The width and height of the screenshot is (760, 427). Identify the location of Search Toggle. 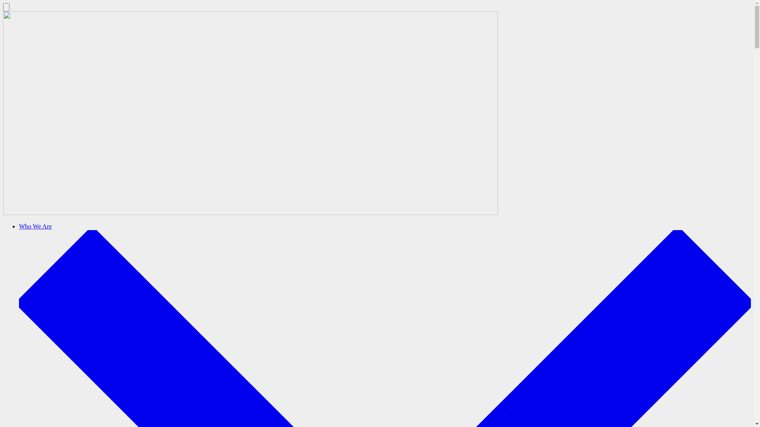
(6, 7).